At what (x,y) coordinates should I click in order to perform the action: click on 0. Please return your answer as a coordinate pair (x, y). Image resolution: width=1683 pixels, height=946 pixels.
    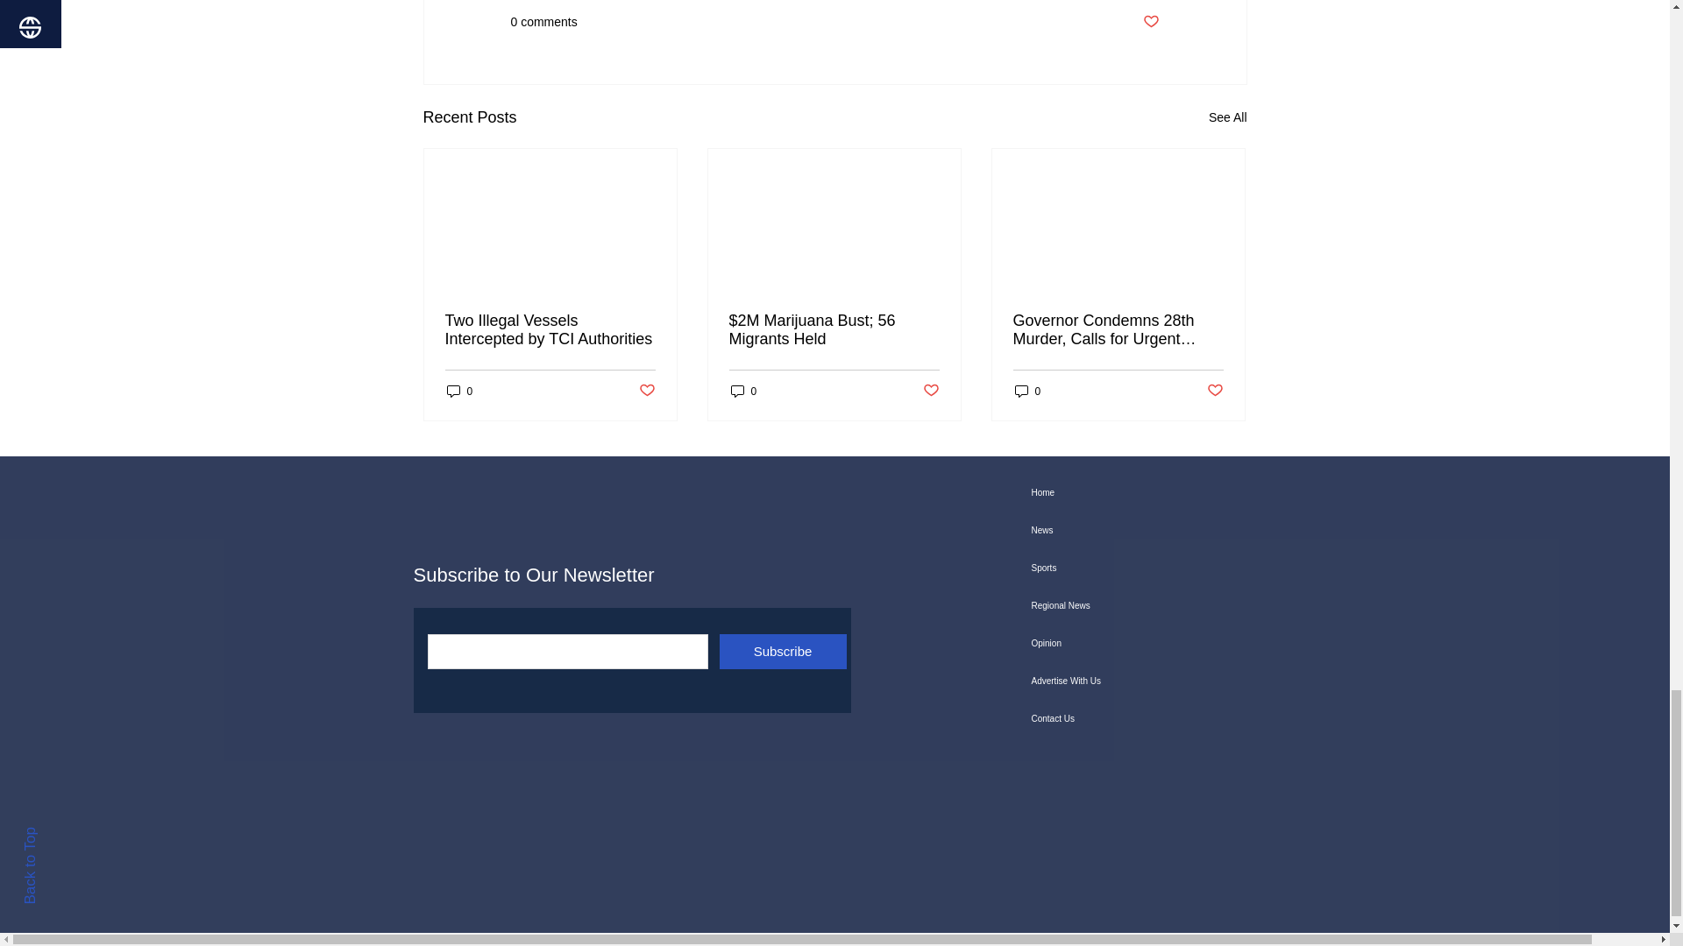
    Looking at the image, I should click on (743, 391).